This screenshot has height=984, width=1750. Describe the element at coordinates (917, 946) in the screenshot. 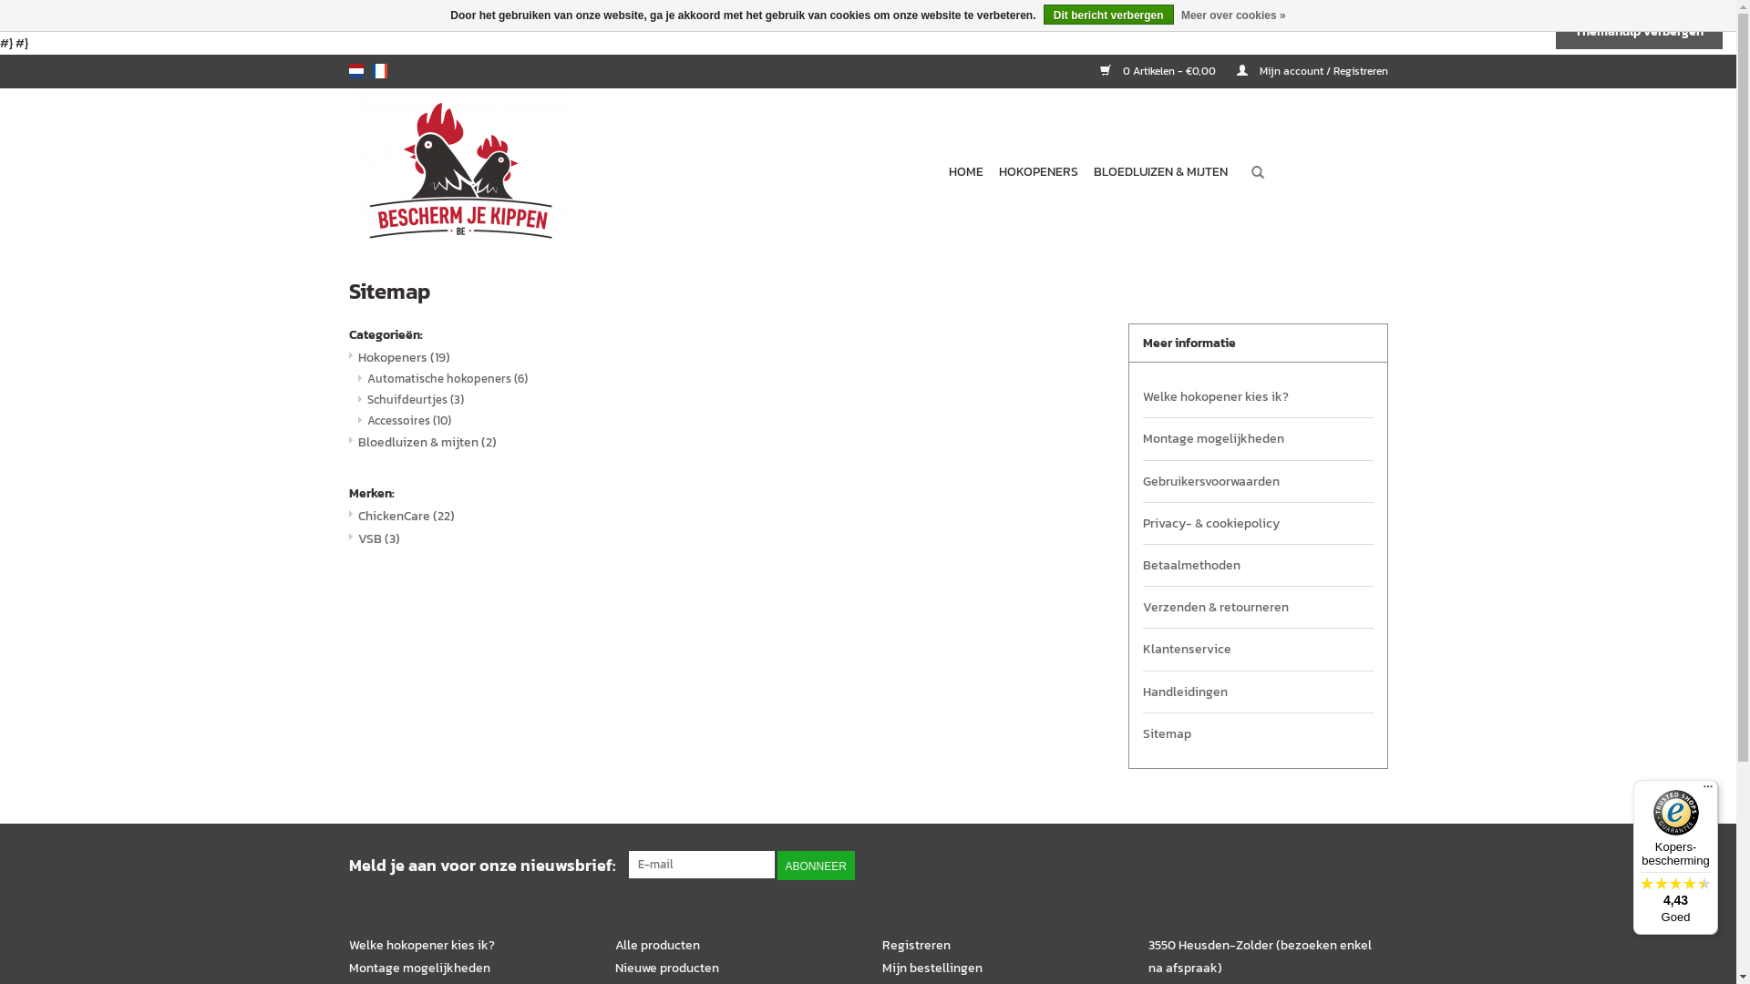

I see `Registreren` at that location.